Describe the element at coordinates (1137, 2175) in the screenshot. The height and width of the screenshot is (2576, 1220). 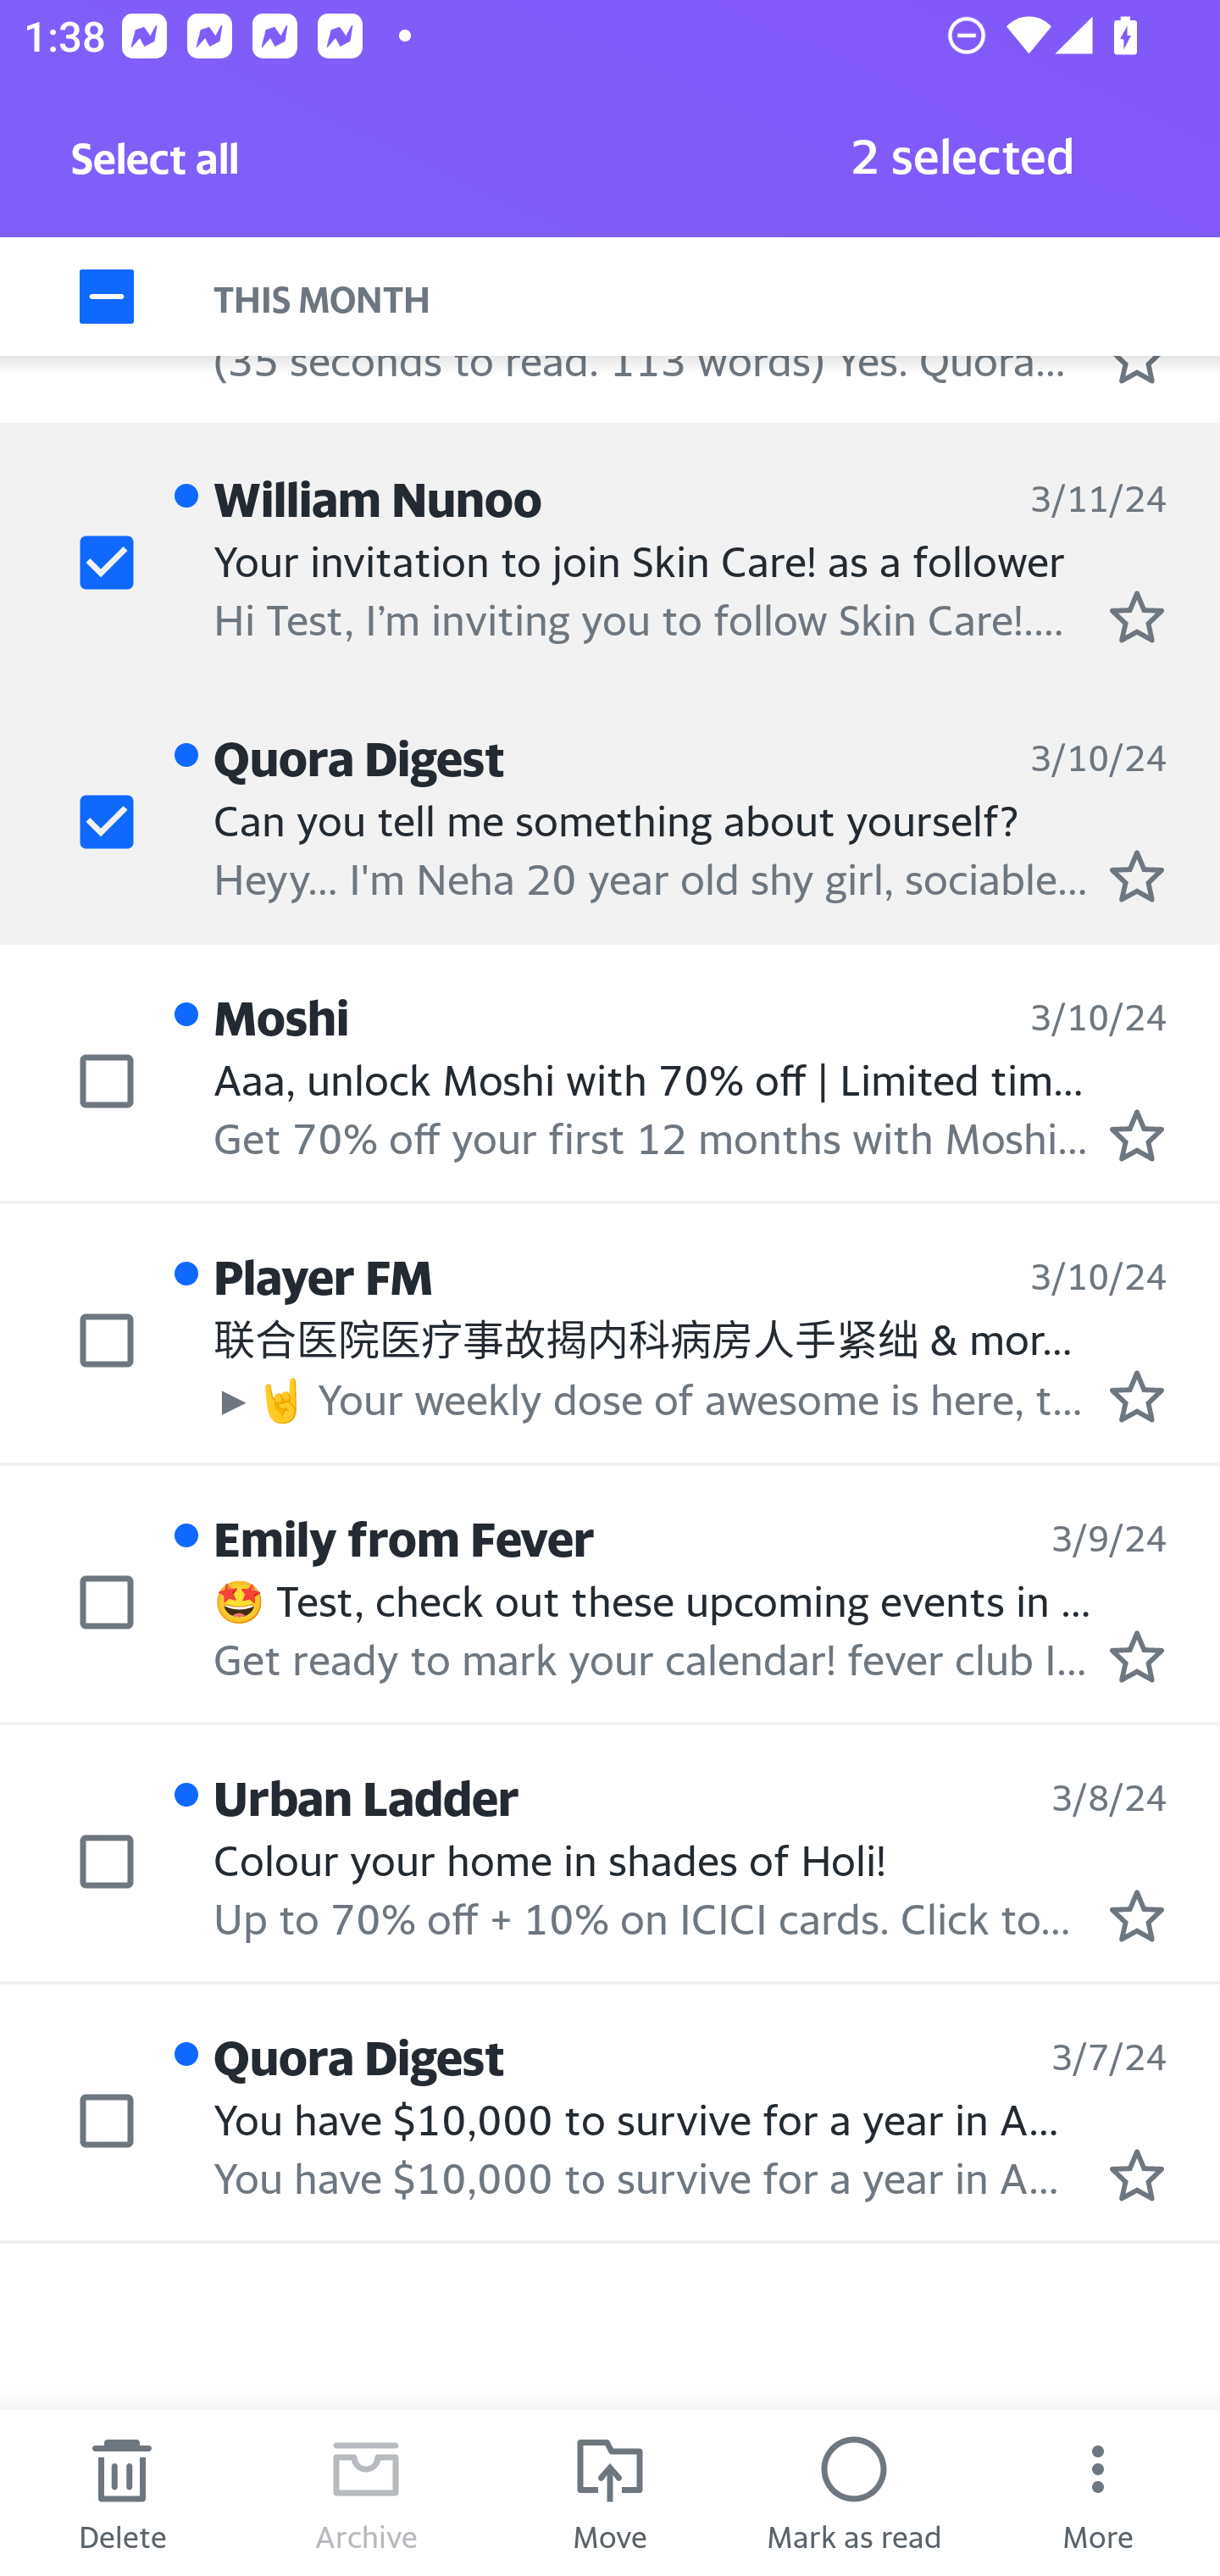
I see `Mark as starred.` at that location.